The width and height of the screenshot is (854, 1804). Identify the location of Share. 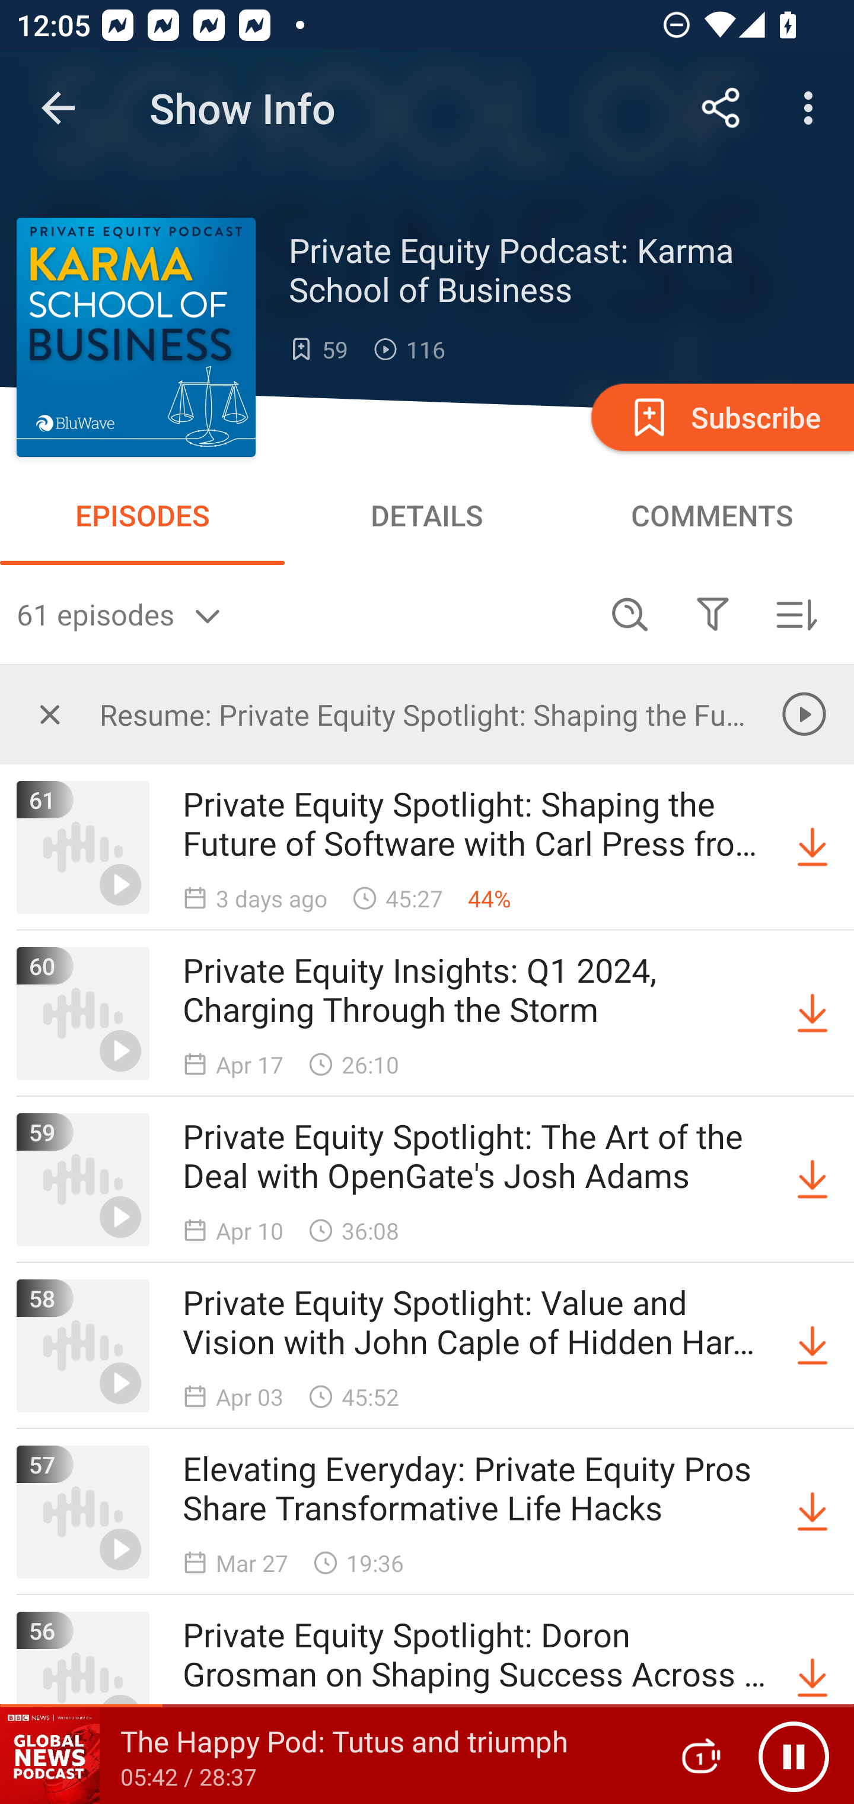
(721, 108).